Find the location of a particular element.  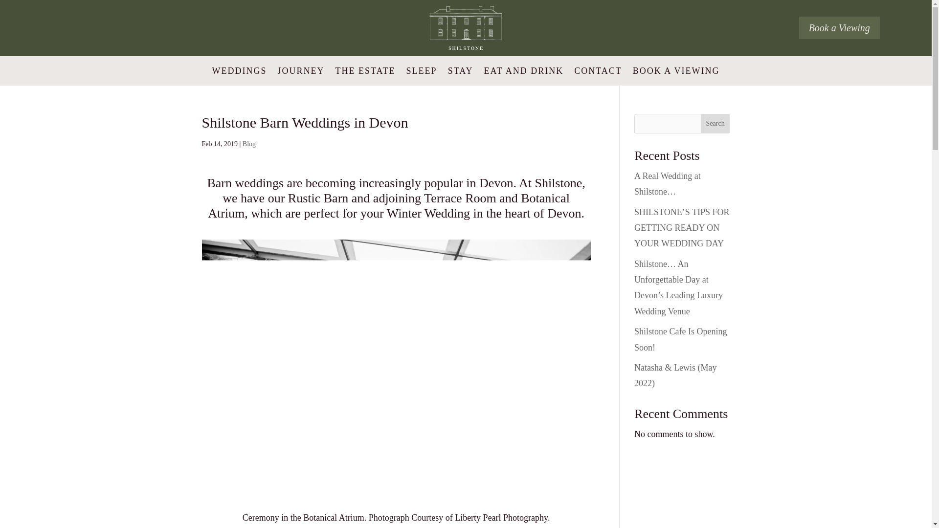

CONTACT is located at coordinates (598, 72).